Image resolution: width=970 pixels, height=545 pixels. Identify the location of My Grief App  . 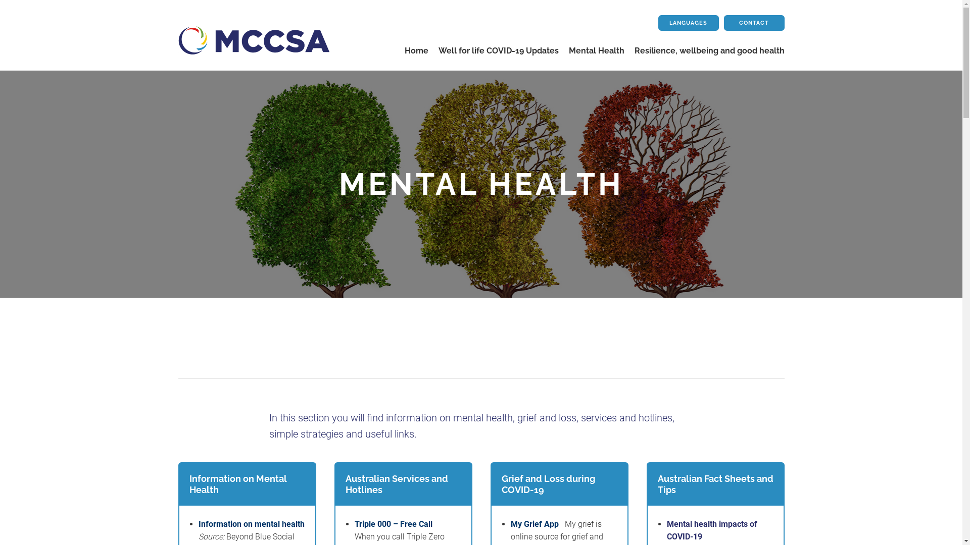
(537, 524).